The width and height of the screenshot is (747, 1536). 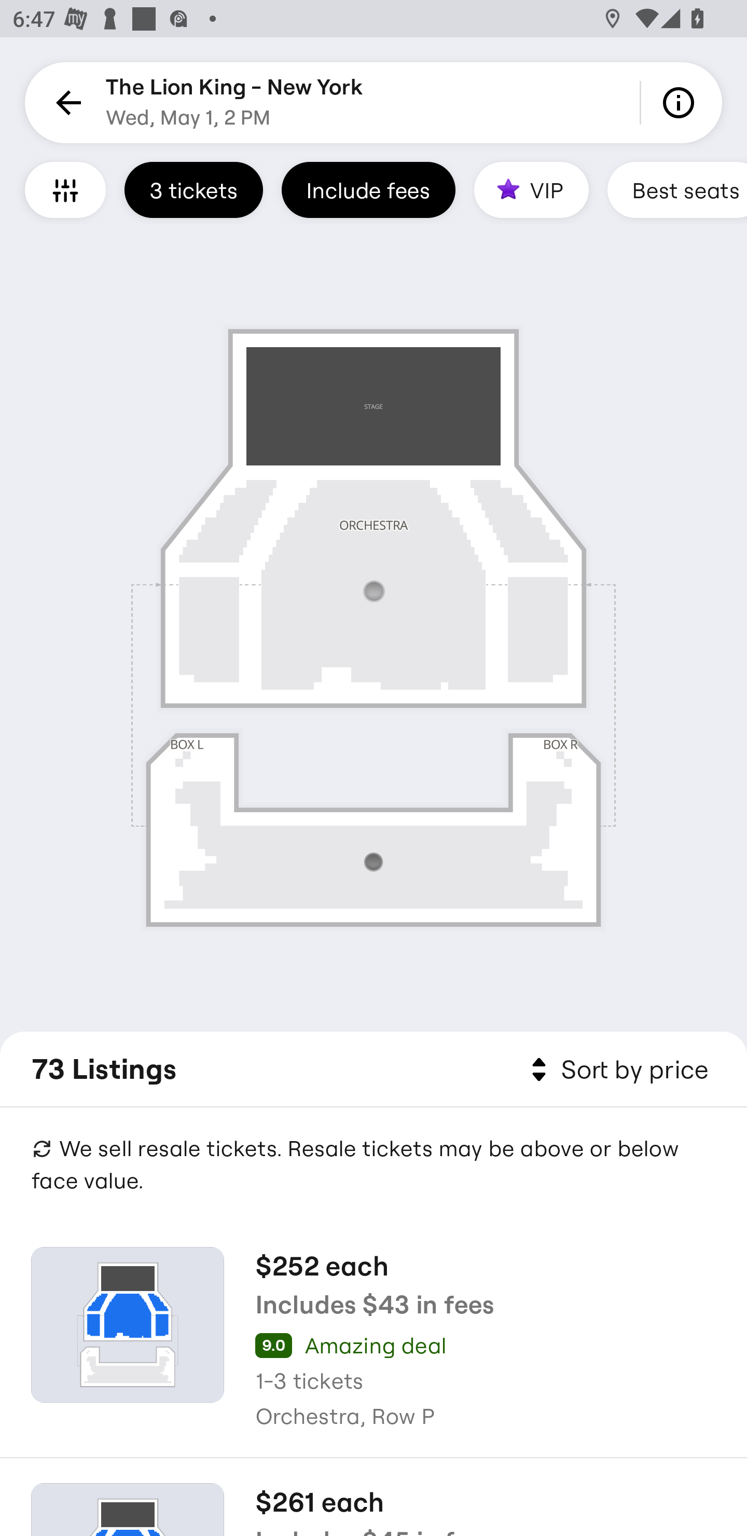 What do you see at coordinates (65, 189) in the screenshot?
I see `Filters and Accessible Seating` at bounding box center [65, 189].